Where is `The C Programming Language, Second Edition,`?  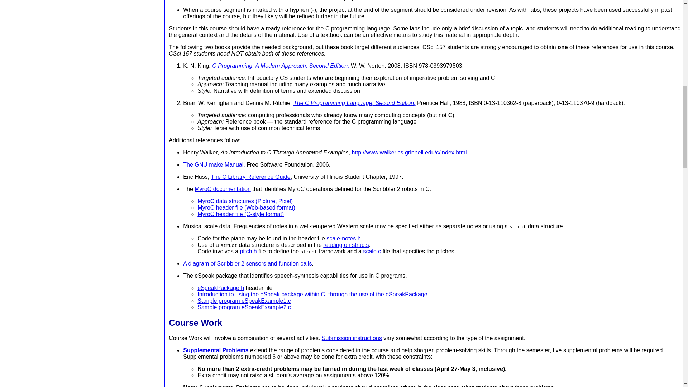
The C Programming Language, Second Edition, is located at coordinates (354, 102).